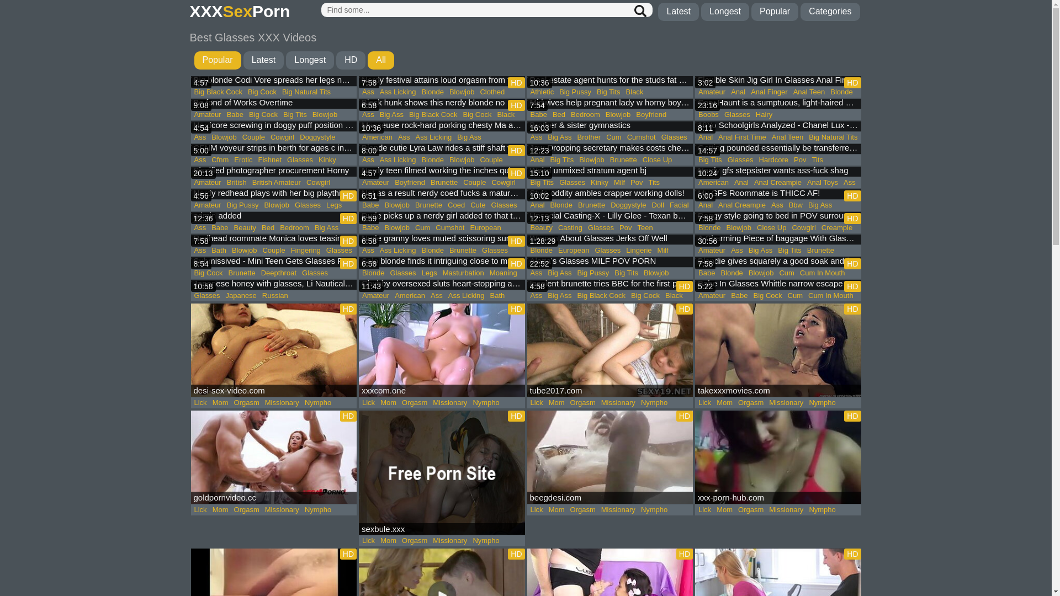 The width and height of the screenshot is (1060, 596). Describe the element at coordinates (456, 205) in the screenshot. I see `Coed` at that location.